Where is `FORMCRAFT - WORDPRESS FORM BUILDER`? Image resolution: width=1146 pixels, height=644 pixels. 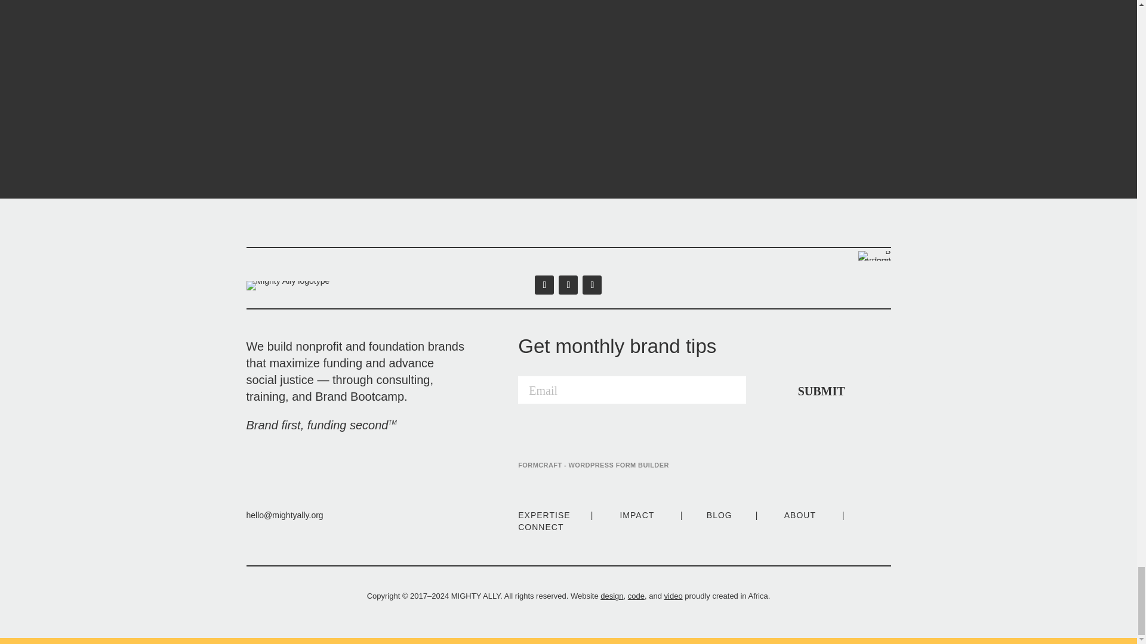
FORMCRAFT - WORDPRESS FORM BUILDER is located at coordinates (593, 465).